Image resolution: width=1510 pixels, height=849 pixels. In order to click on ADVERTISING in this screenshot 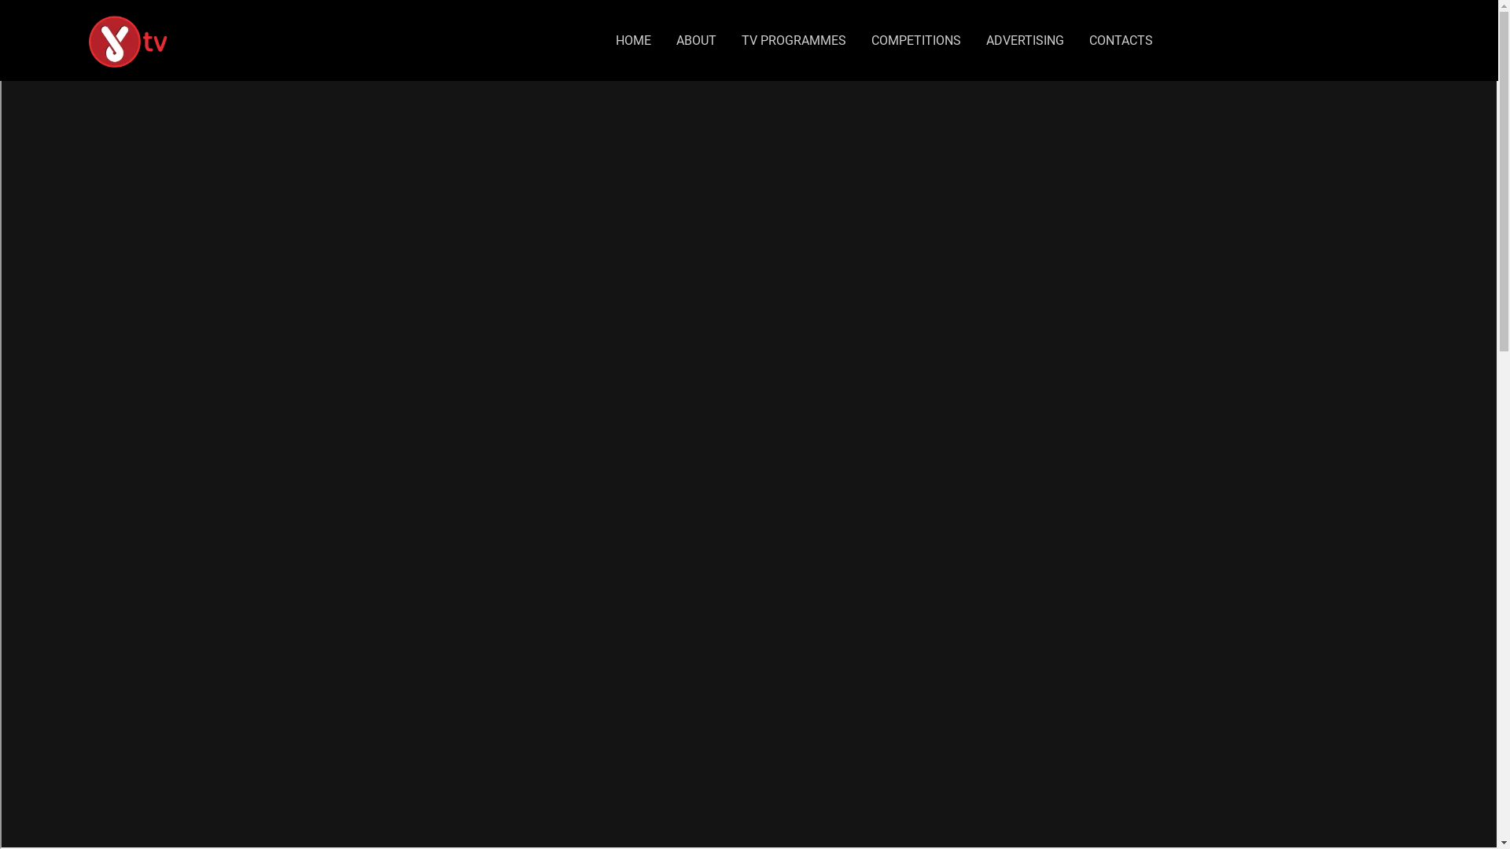, I will do `click(1021, 41)`.